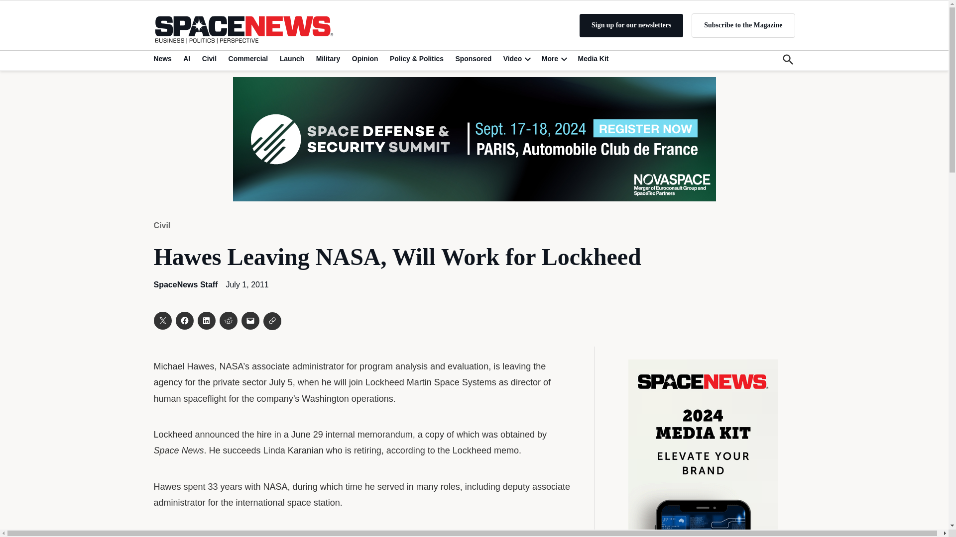  What do you see at coordinates (631, 25) in the screenshot?
I see `Sign up for our newsletters` at bounding box center [631, 25].